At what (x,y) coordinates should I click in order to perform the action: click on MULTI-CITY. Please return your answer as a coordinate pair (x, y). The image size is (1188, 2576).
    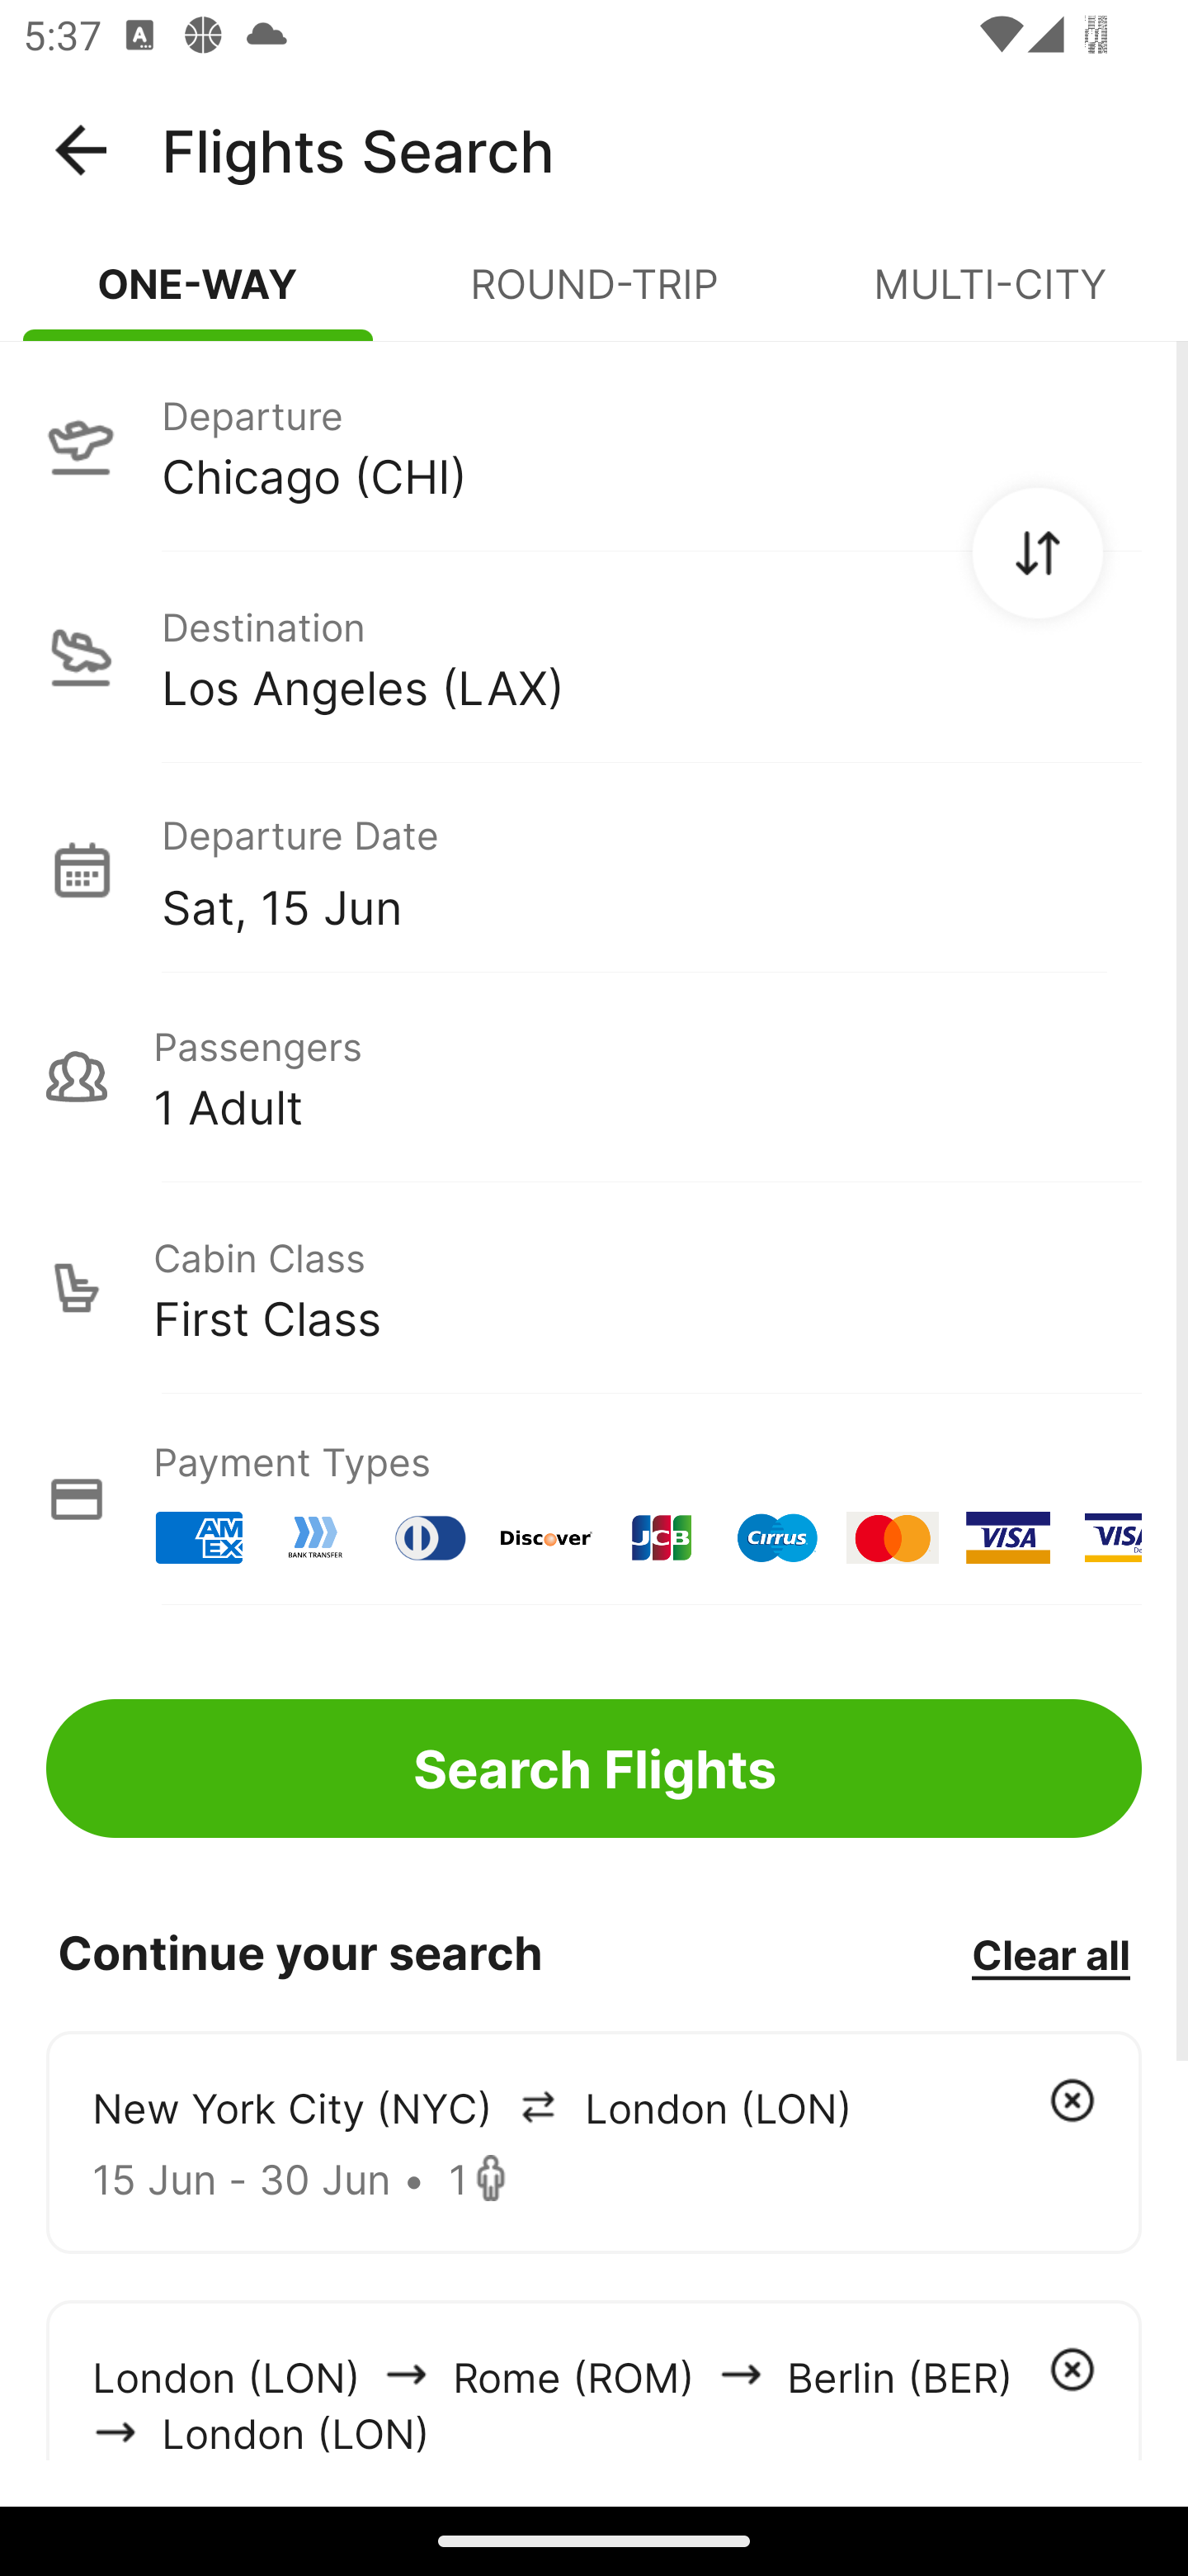
    Looking at the image, I should click on (990, 297).